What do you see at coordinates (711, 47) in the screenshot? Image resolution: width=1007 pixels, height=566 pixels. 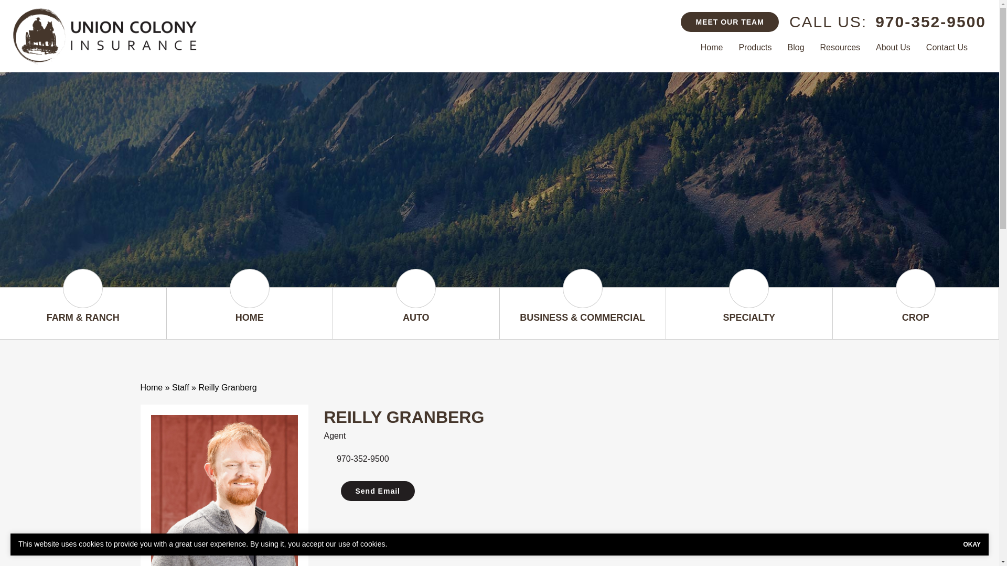 I see `Home` at bounding box center [711, 47].